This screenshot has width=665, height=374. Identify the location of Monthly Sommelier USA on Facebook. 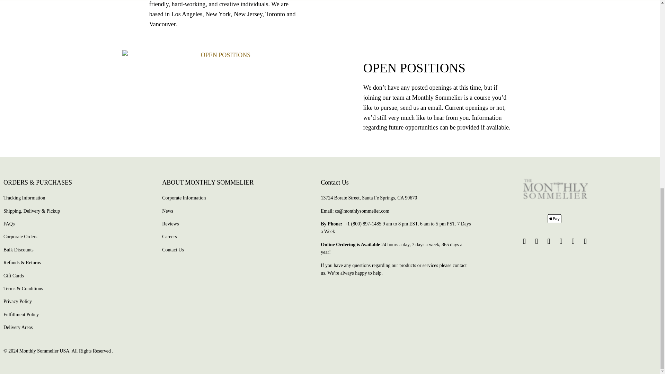
(537, 241).